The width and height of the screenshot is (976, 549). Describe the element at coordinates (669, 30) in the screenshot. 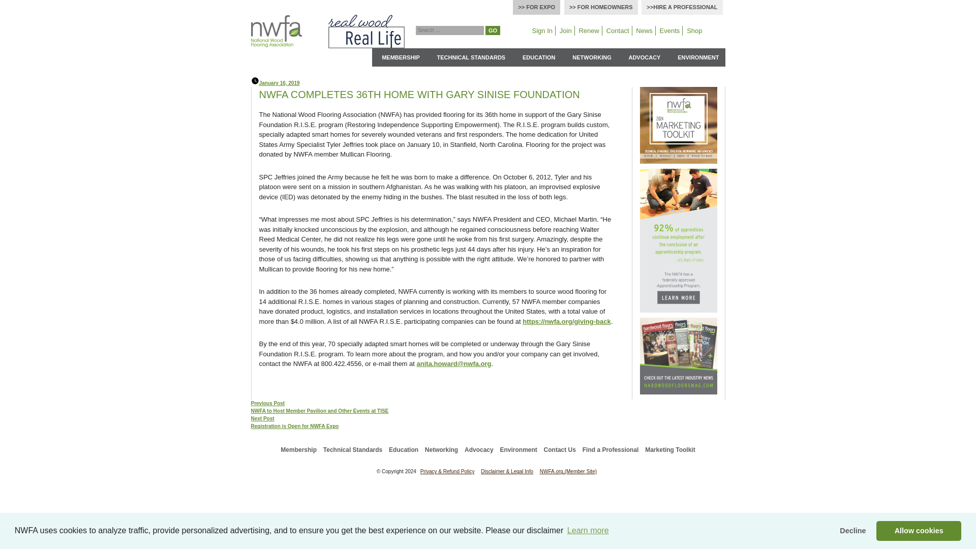

I see `Events` at that location.